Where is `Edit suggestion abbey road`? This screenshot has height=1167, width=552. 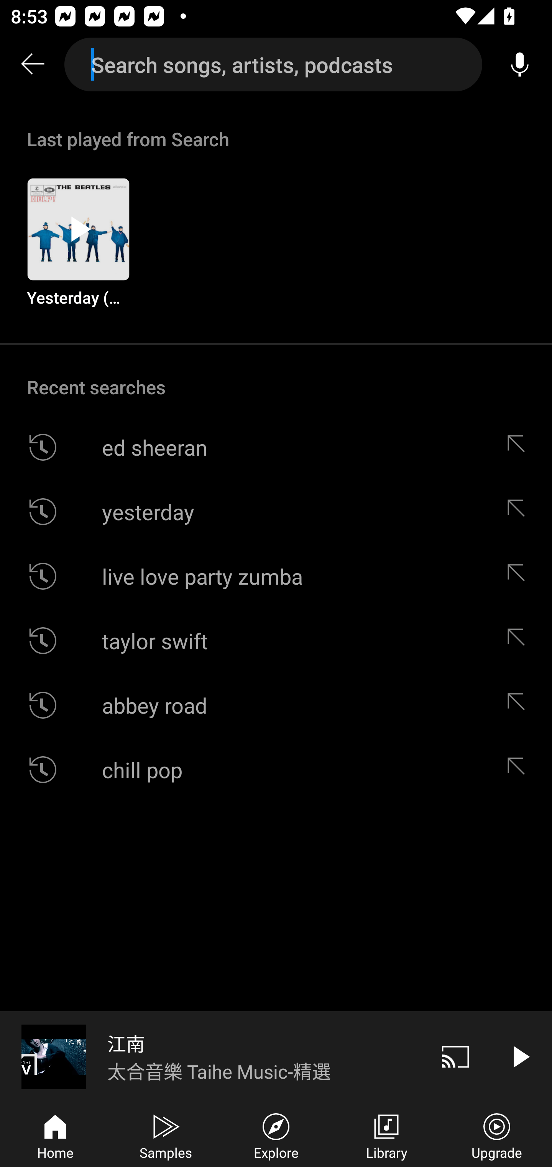
Edit suggestion abbey road is located at coordinates (519, 706).